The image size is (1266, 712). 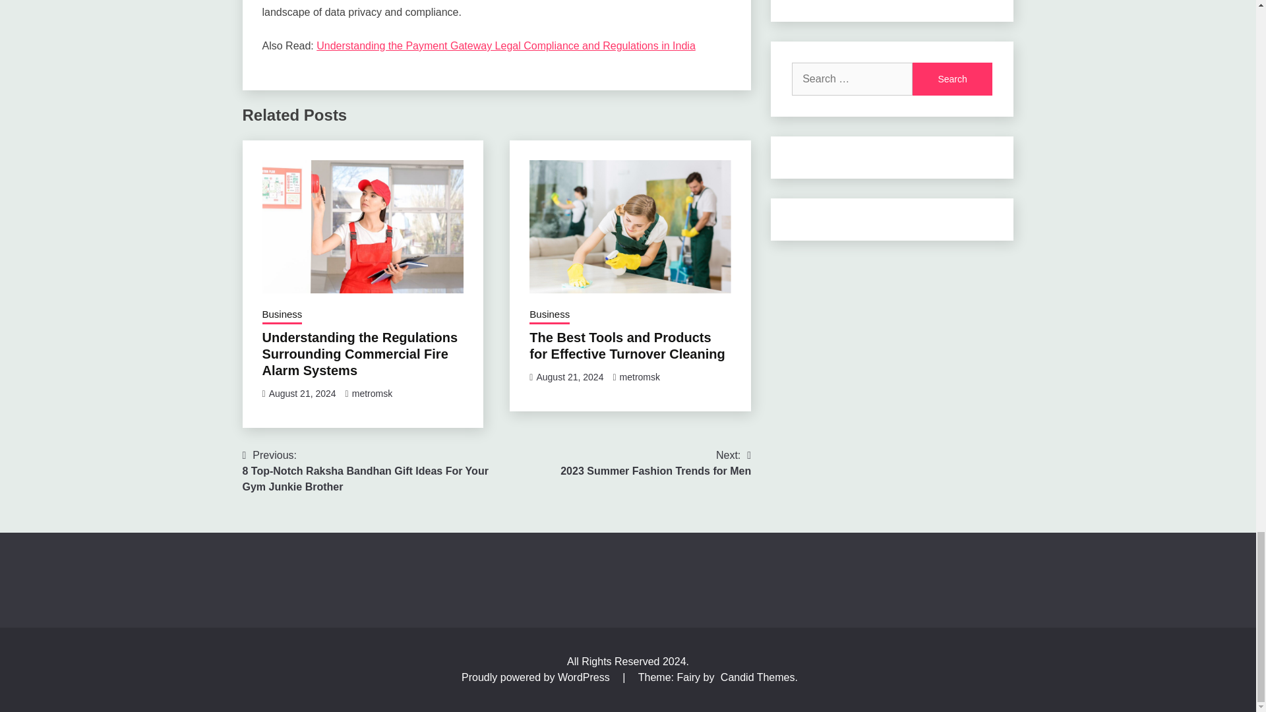 I want to click on Business, so click(x=282, y=315).